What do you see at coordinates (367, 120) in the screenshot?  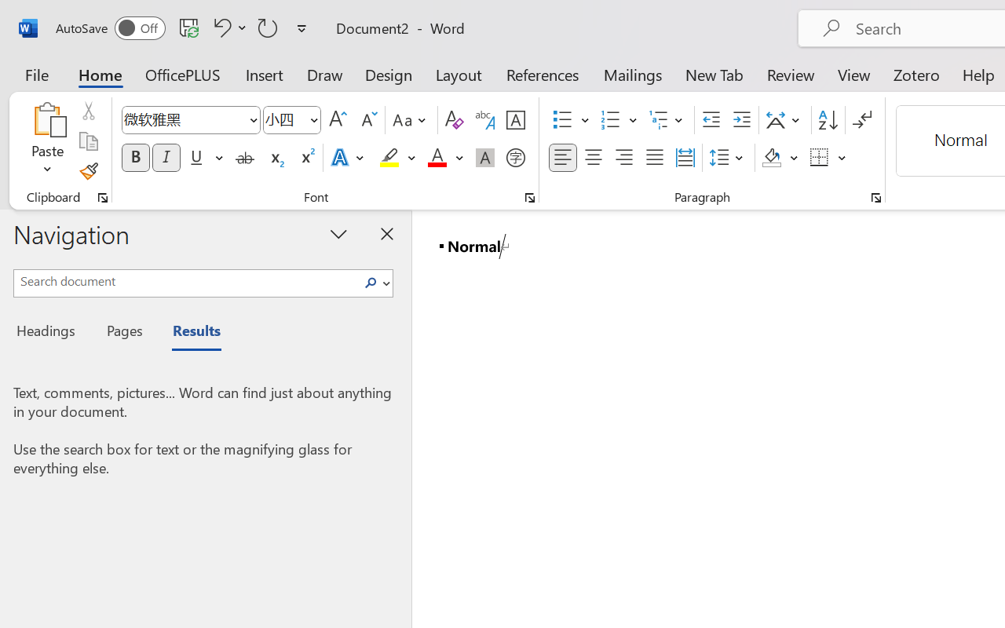 I see `Shrink Font` at bounding box center [367, 120].